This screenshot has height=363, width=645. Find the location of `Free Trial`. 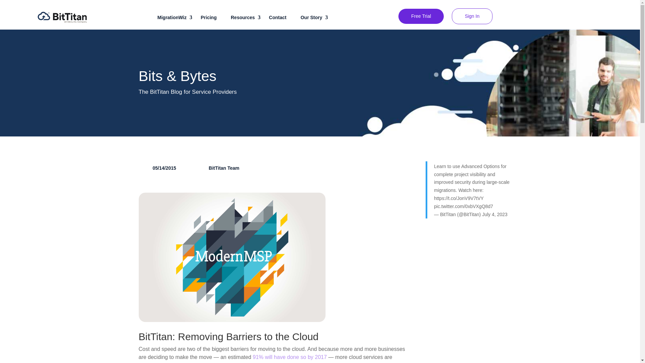

Free Trial is located at coordinates (421, 16).